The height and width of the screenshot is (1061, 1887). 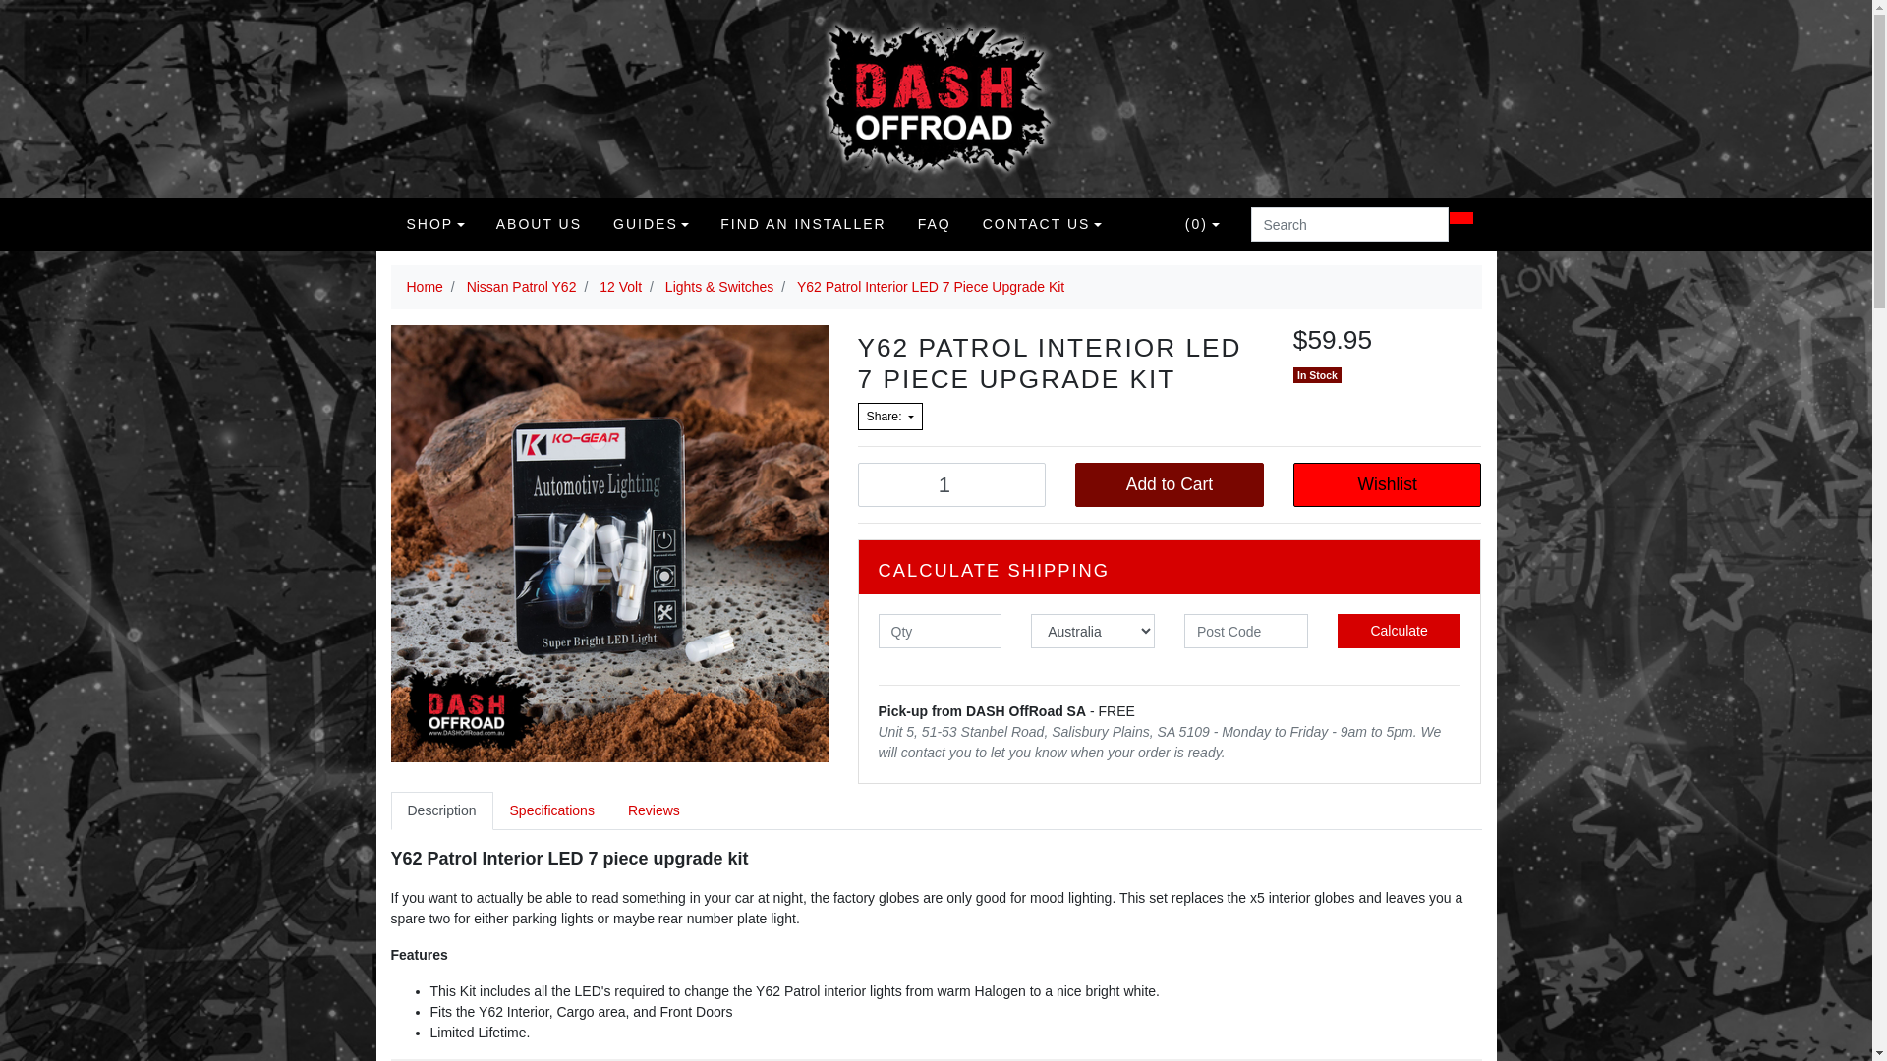 I want to click on FAQ, so click(x=934, y=224).